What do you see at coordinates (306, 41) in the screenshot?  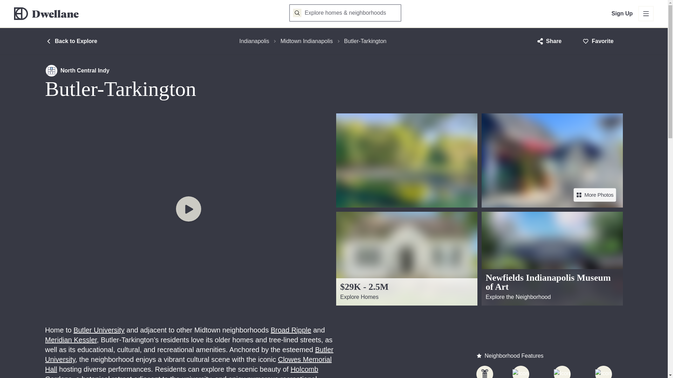 I see `Midtown Indianapolis` at bounding box center [306, 41].